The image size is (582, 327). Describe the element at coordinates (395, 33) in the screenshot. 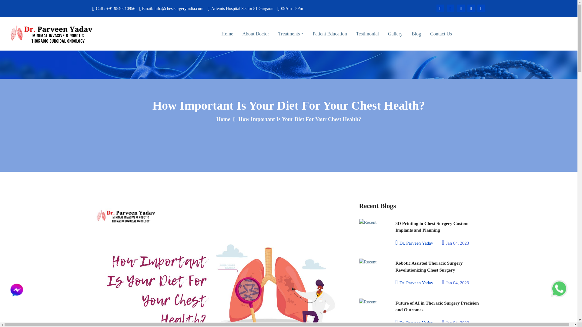

I see `Gallery` at that location.